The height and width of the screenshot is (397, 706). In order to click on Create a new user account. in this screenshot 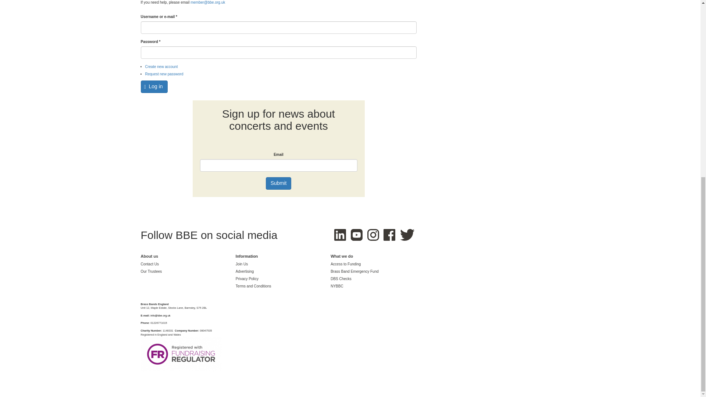, I will do `click(161, 67)`.